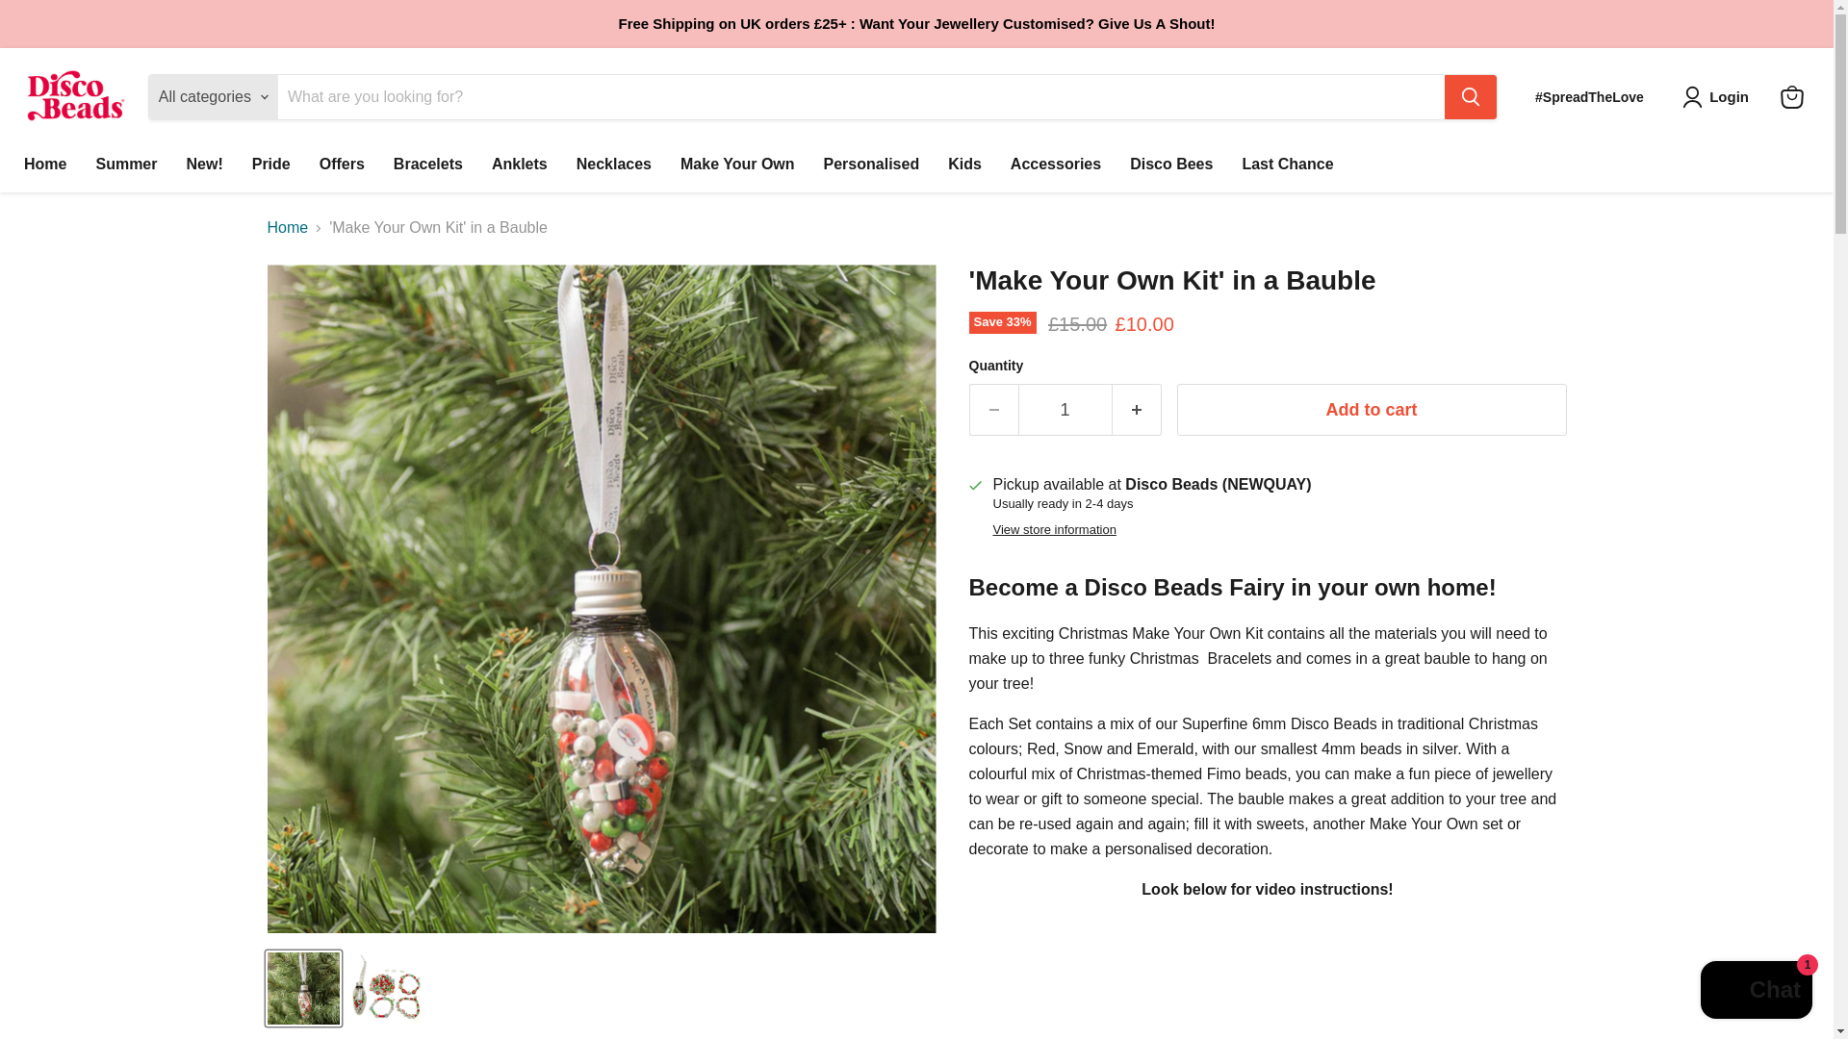  Describe the element at coordinates (1065, 409) in the screenshot. I see `1` at that location.